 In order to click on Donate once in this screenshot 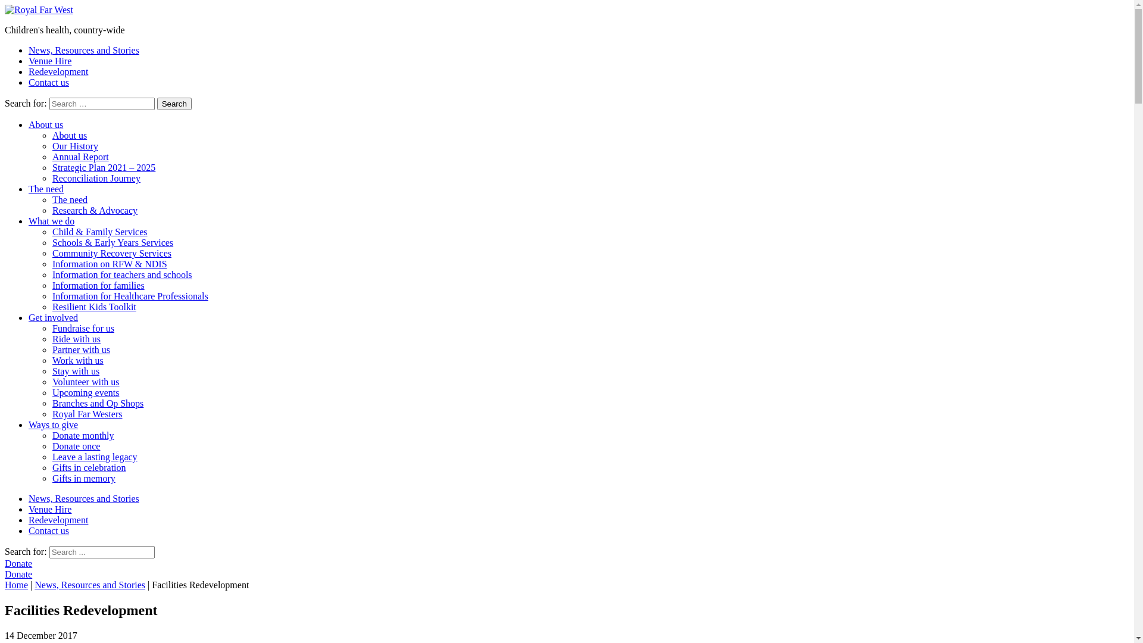, I will do `click(76, 447)`.